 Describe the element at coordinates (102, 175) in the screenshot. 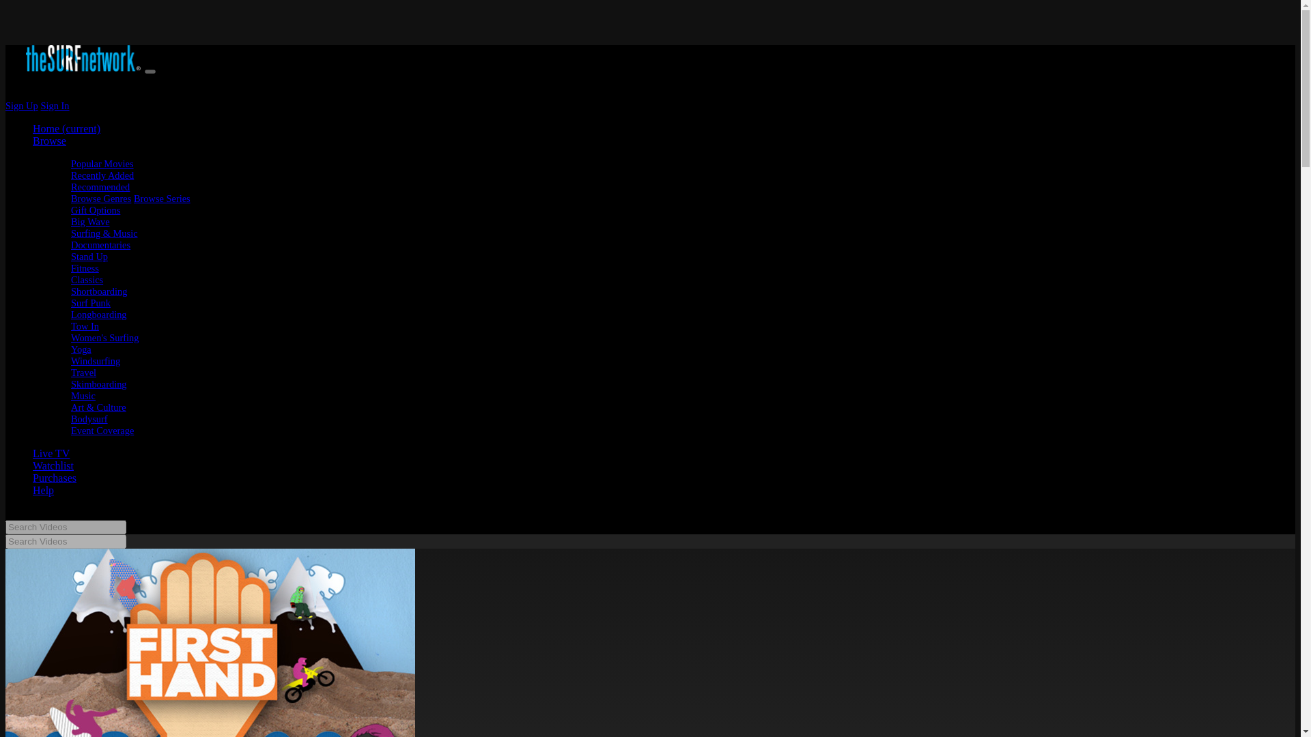

I see `Recently Added` at that location.